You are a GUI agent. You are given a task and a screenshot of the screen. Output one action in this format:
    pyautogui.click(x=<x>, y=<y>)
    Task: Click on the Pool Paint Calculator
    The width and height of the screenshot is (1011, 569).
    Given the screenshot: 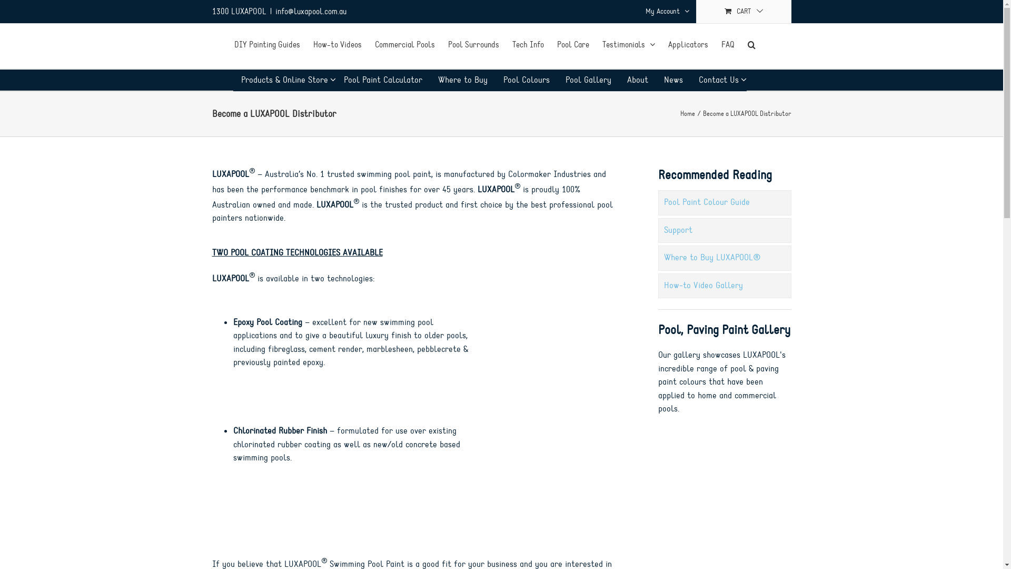 What is the action you would take?
    pyautogui.click(x=383, y=81)
    